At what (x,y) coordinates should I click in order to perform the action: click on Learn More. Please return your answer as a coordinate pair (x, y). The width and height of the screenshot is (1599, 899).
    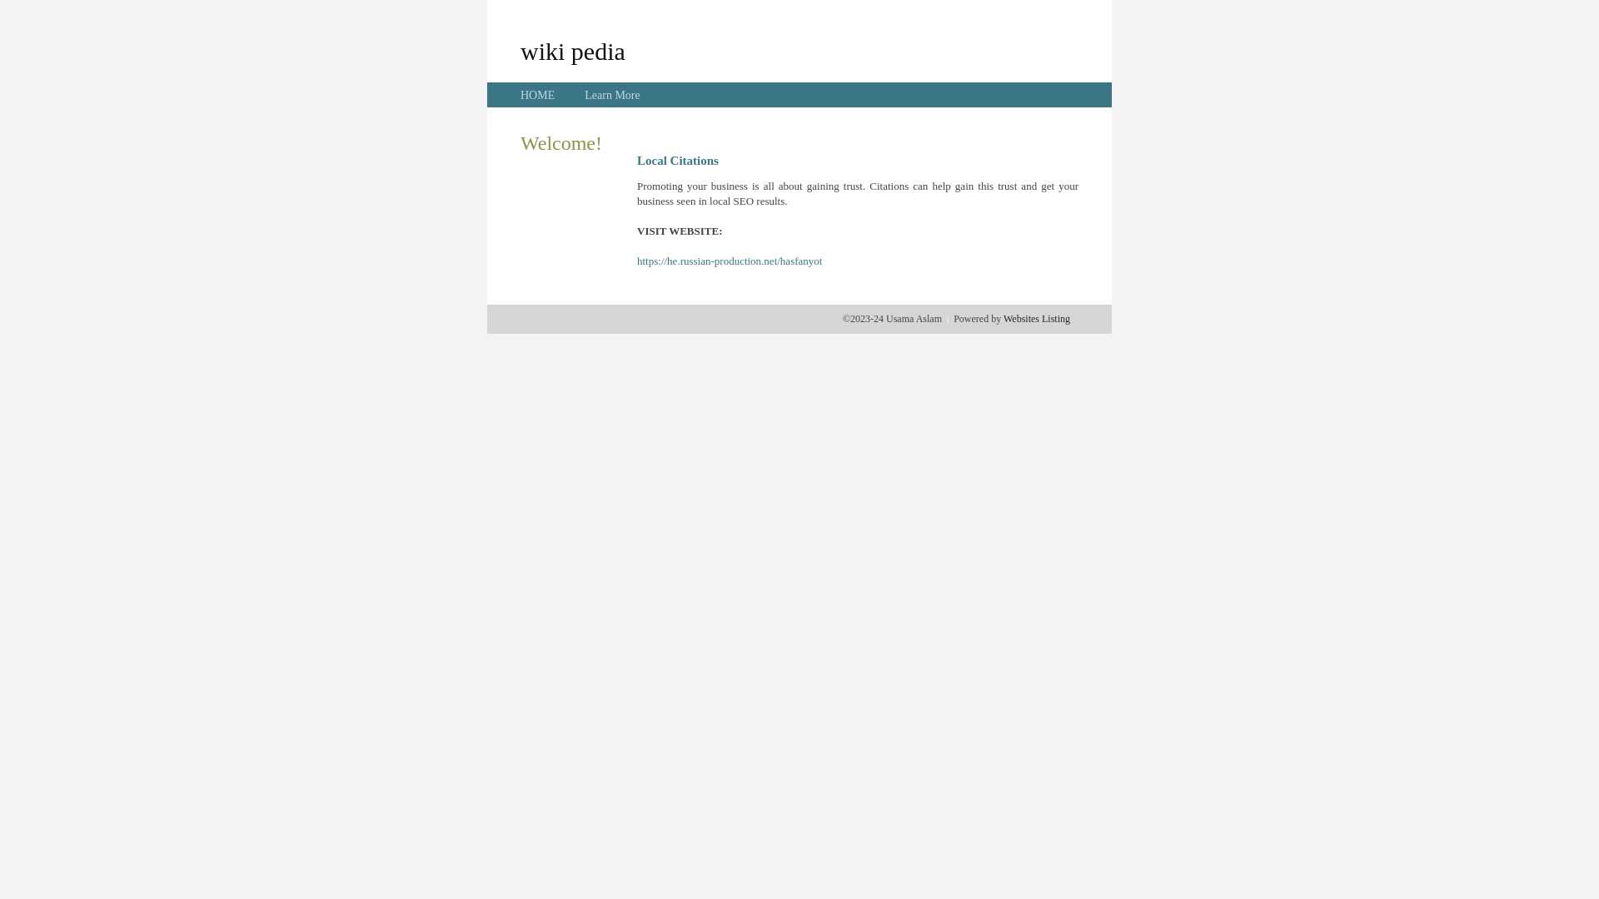
    Looking at the image, I should click on (612, 95).